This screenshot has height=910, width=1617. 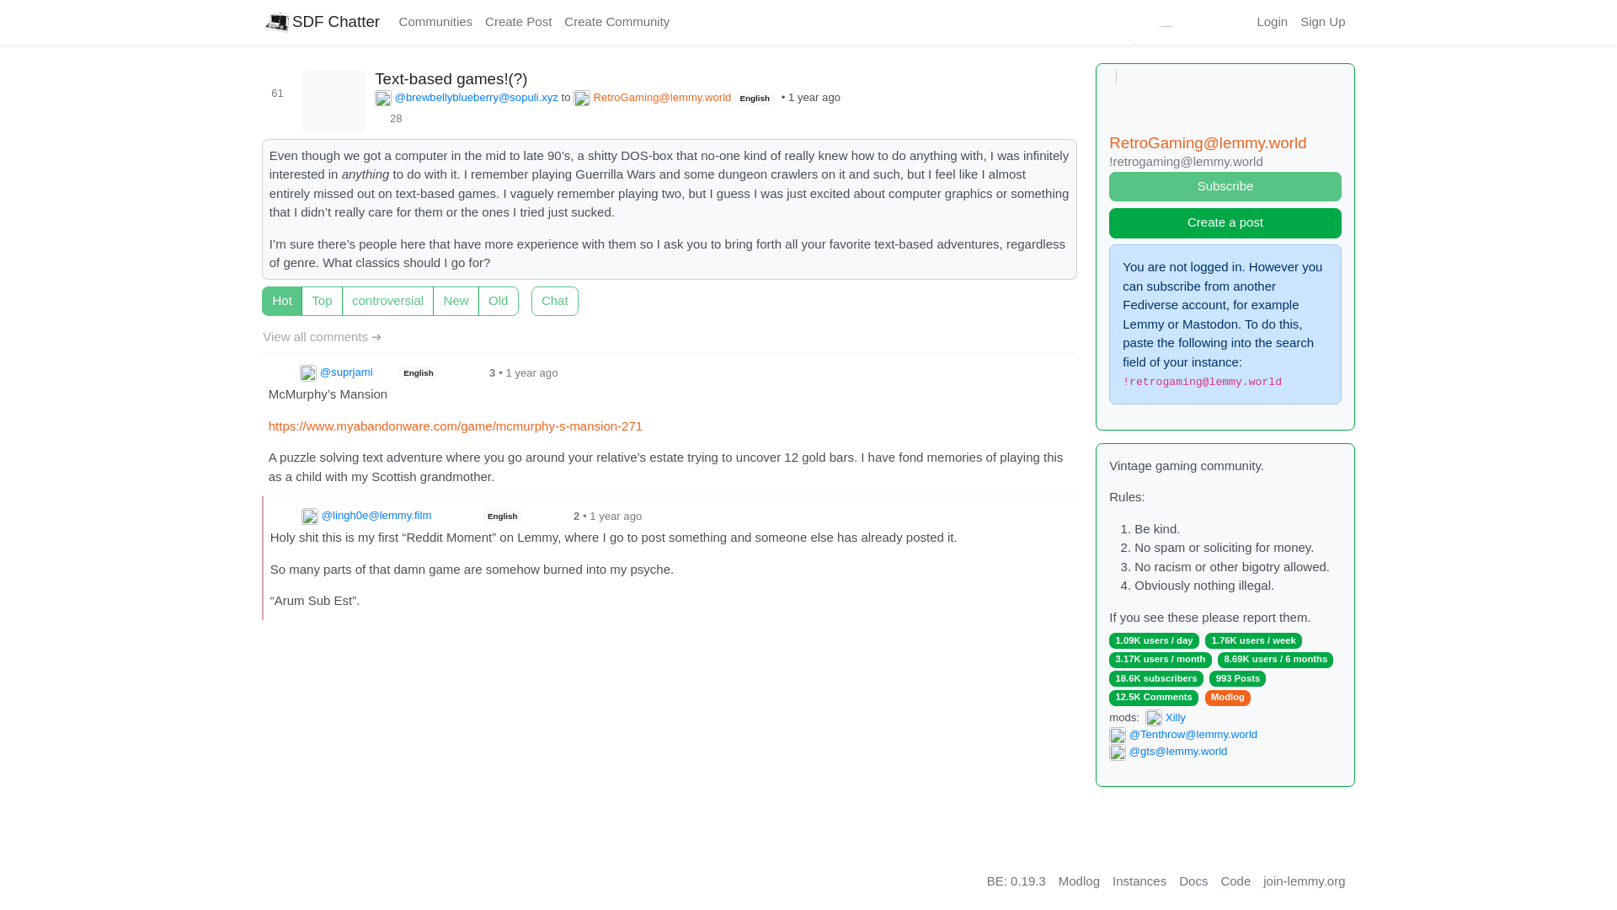 I want to click on 28, so click(x=392, y=118).